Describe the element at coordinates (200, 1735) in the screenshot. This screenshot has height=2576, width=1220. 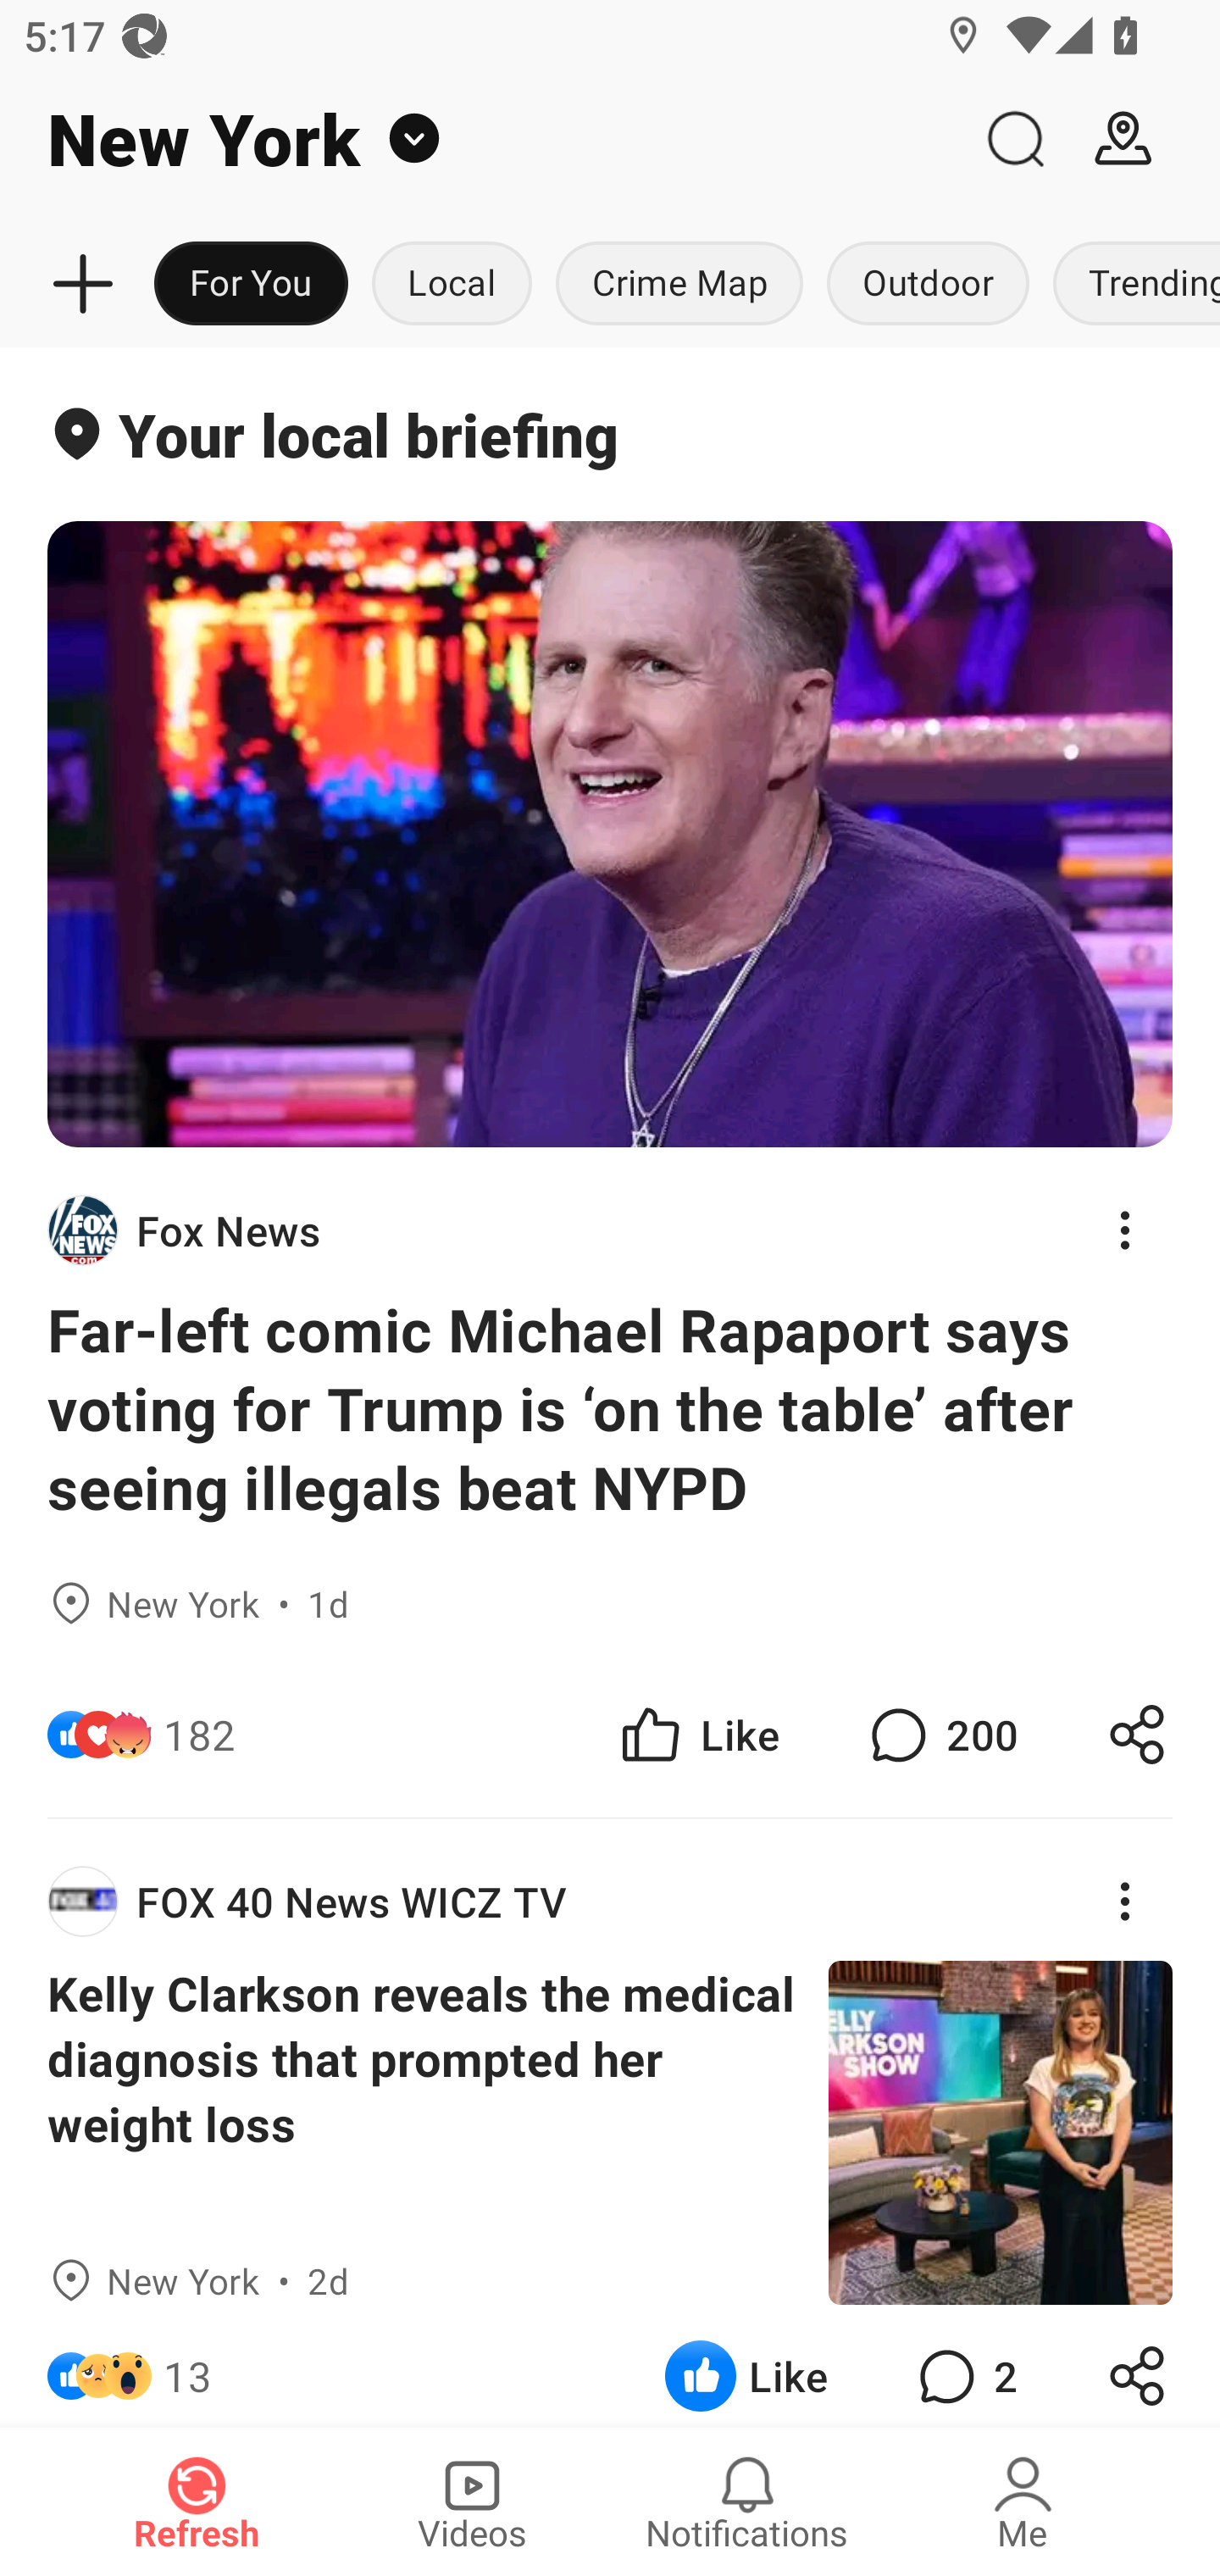
I see `182` at that location.